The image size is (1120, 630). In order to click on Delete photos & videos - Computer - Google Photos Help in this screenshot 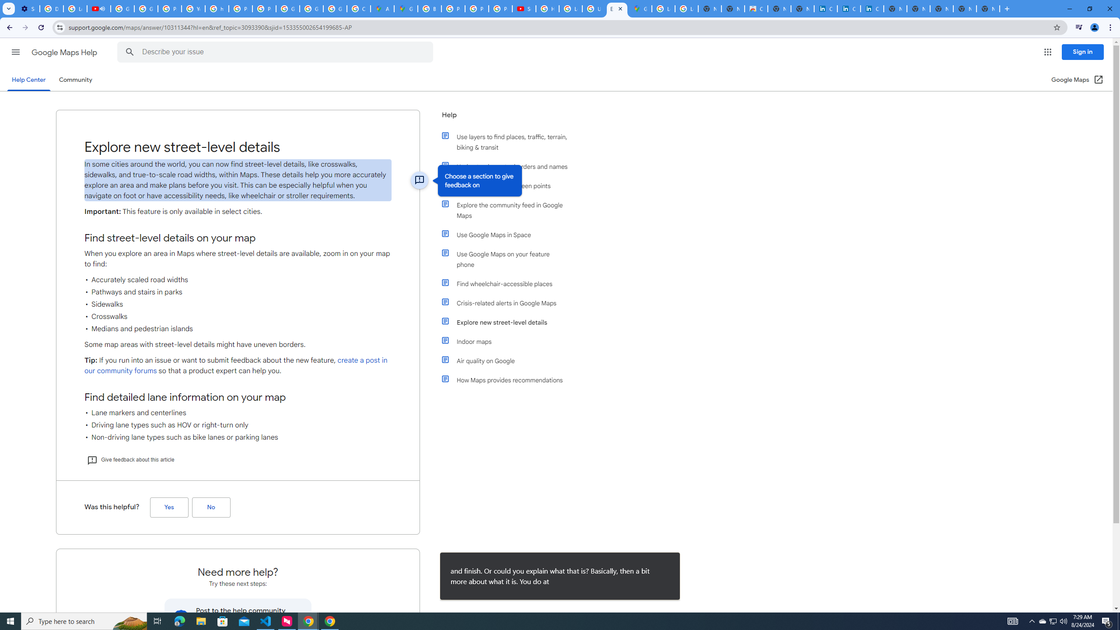, I will do `click(51, 9)`.